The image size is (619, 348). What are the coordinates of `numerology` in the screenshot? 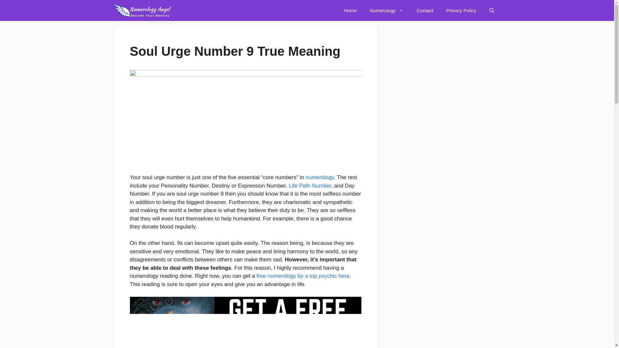 It's located at (320, 177).